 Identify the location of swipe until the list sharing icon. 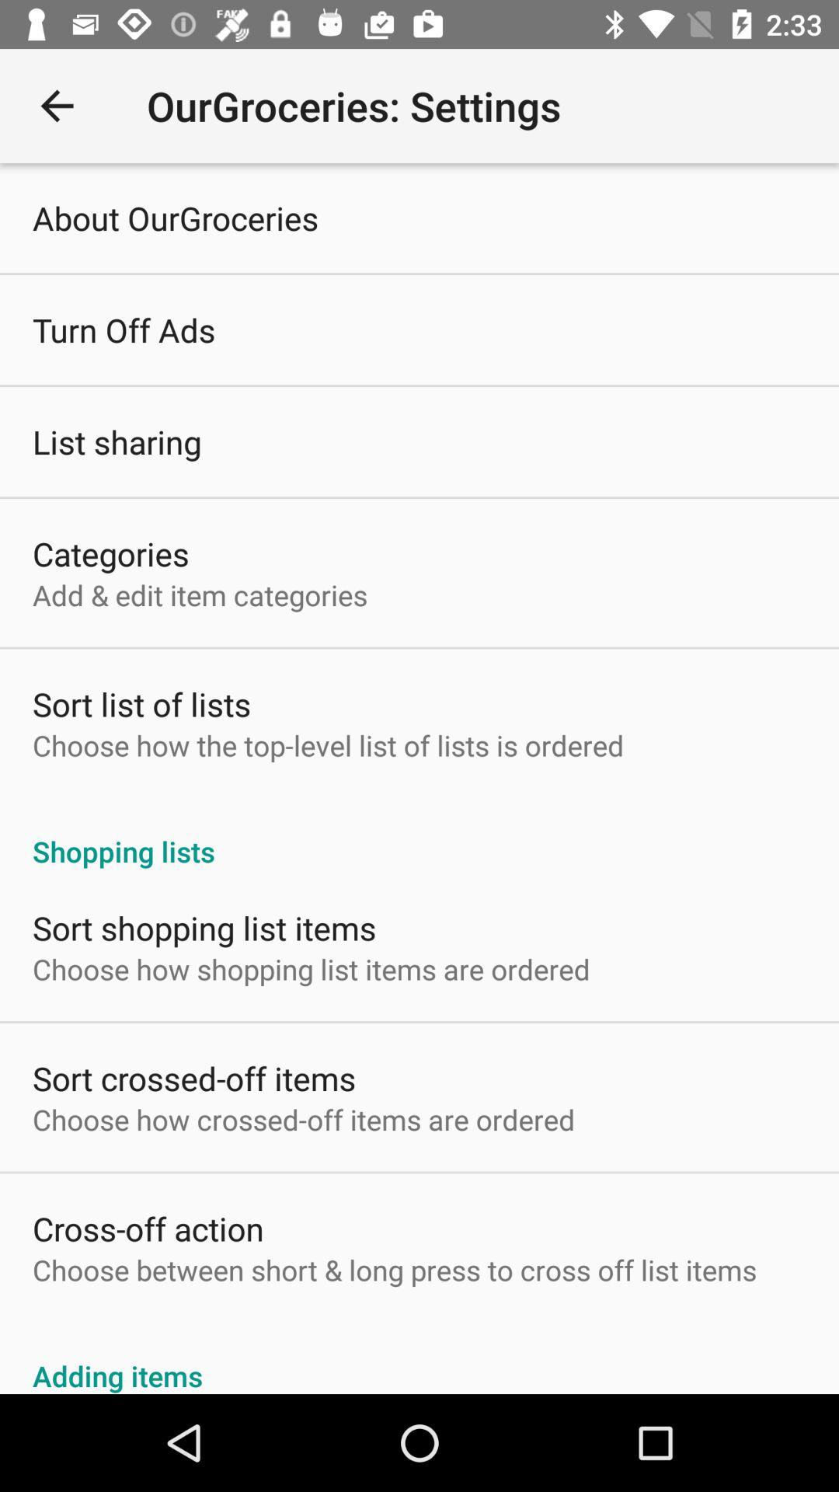
(117, 441).